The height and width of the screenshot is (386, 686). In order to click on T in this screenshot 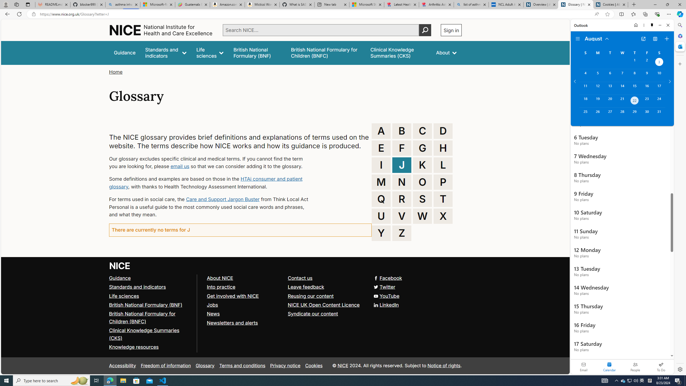, I will do `click(443, 199)`.